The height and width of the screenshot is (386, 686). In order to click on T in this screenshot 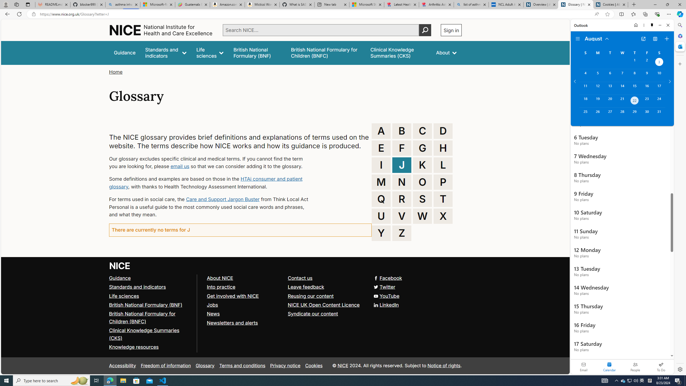, I will do `click(443, 199)`.